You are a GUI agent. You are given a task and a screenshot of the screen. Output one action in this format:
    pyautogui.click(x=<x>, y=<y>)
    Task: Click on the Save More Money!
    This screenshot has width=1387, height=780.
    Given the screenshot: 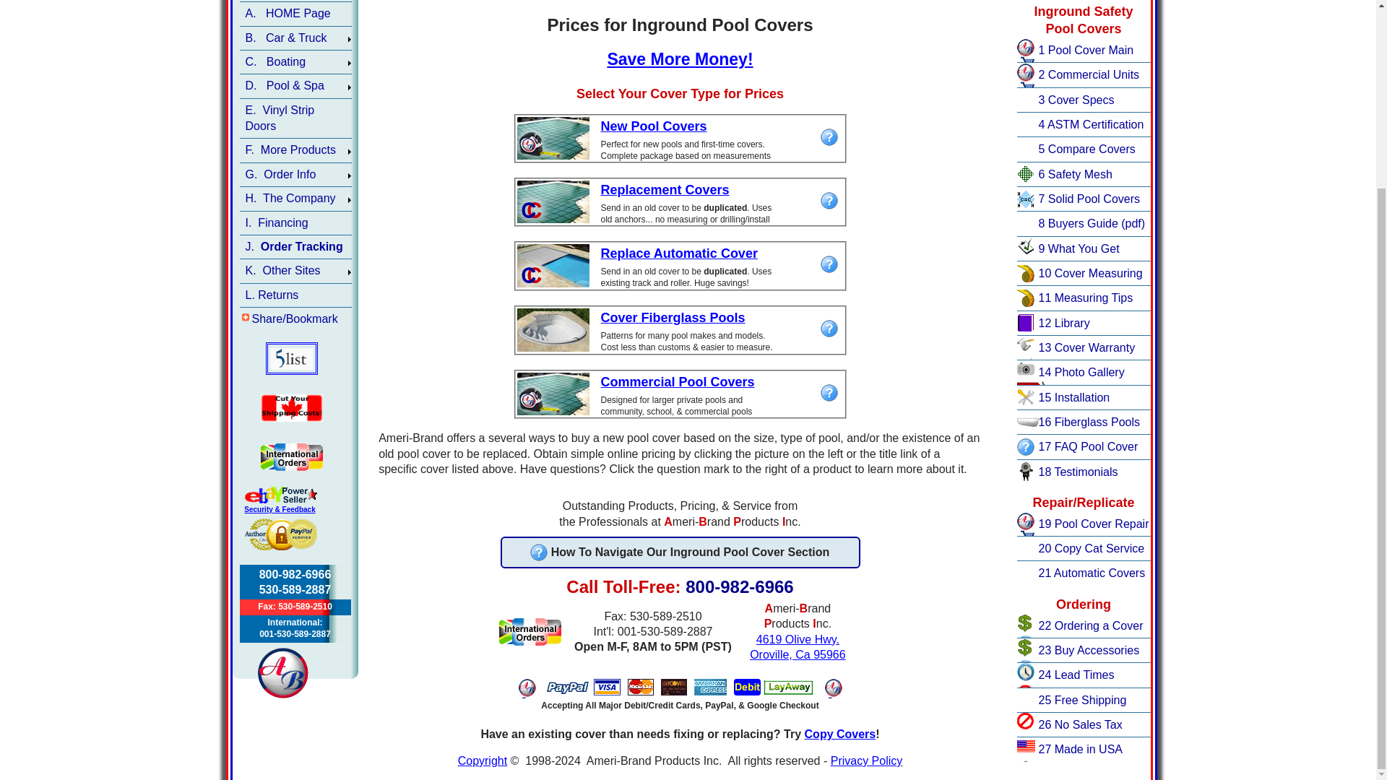 What is the action you would take?
    pyautogui.click(x=680, y=59)
    